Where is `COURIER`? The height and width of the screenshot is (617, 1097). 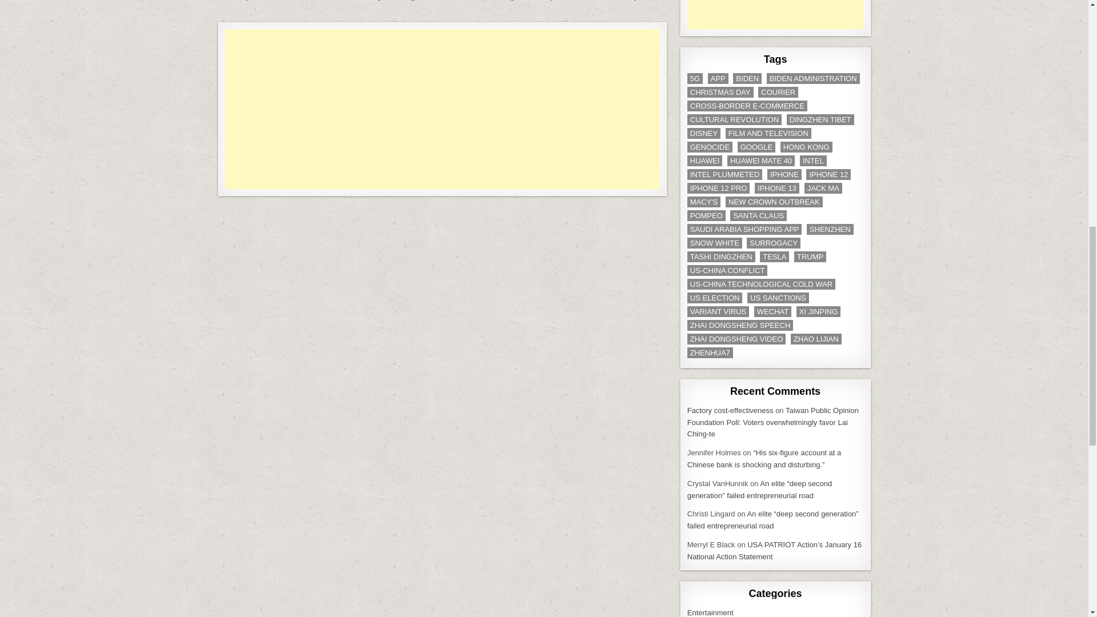 COURIER is located at coordinates (778, 92).